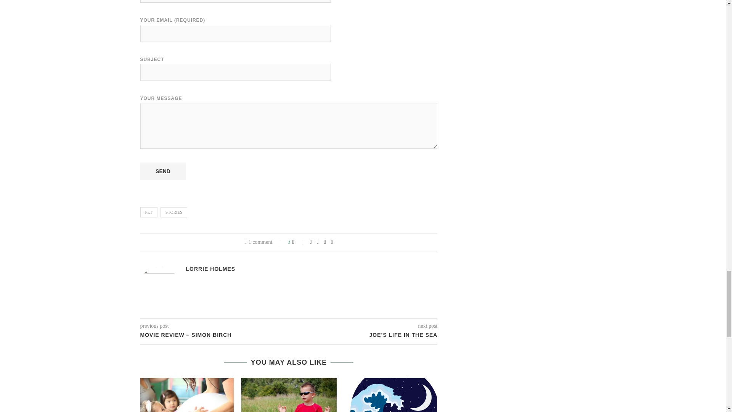  Describe the element at coordinates (163, 171) in the screenshot. I see `Send` at that location.